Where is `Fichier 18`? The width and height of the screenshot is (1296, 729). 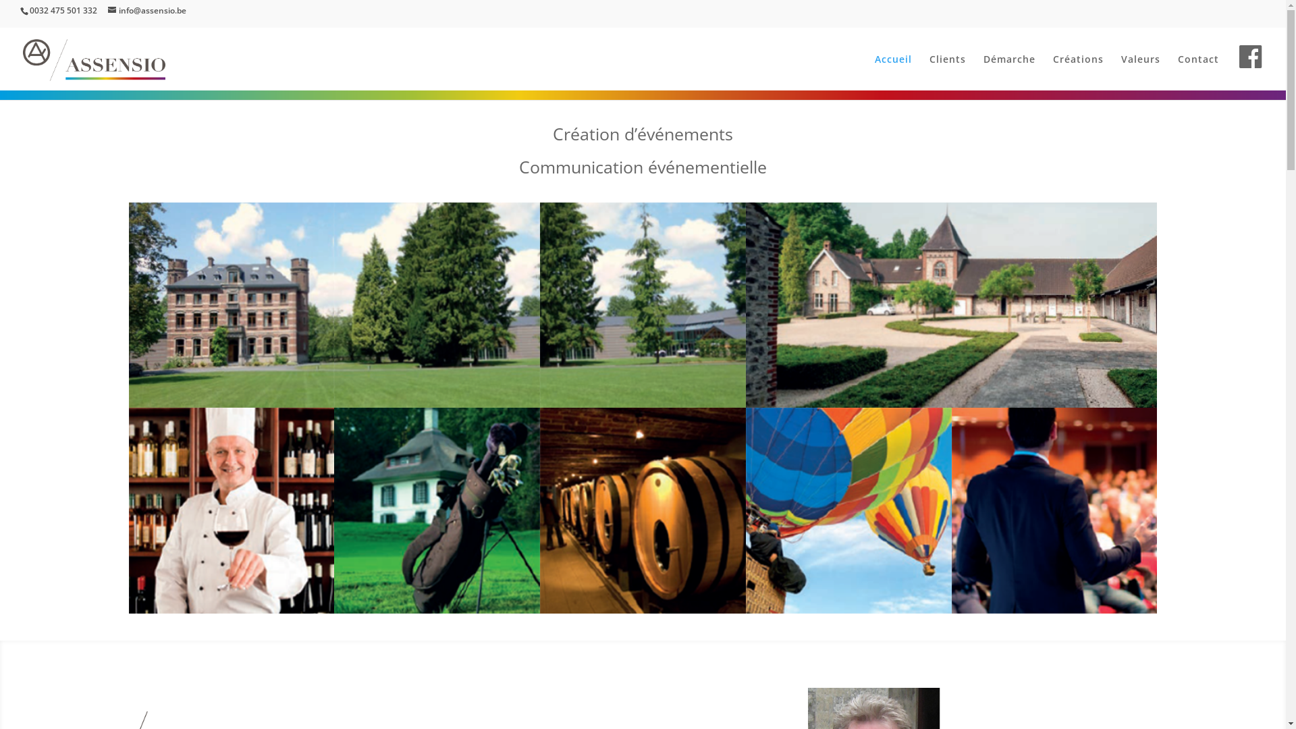 Fichier 18 is located at coordinates (1054, 404).